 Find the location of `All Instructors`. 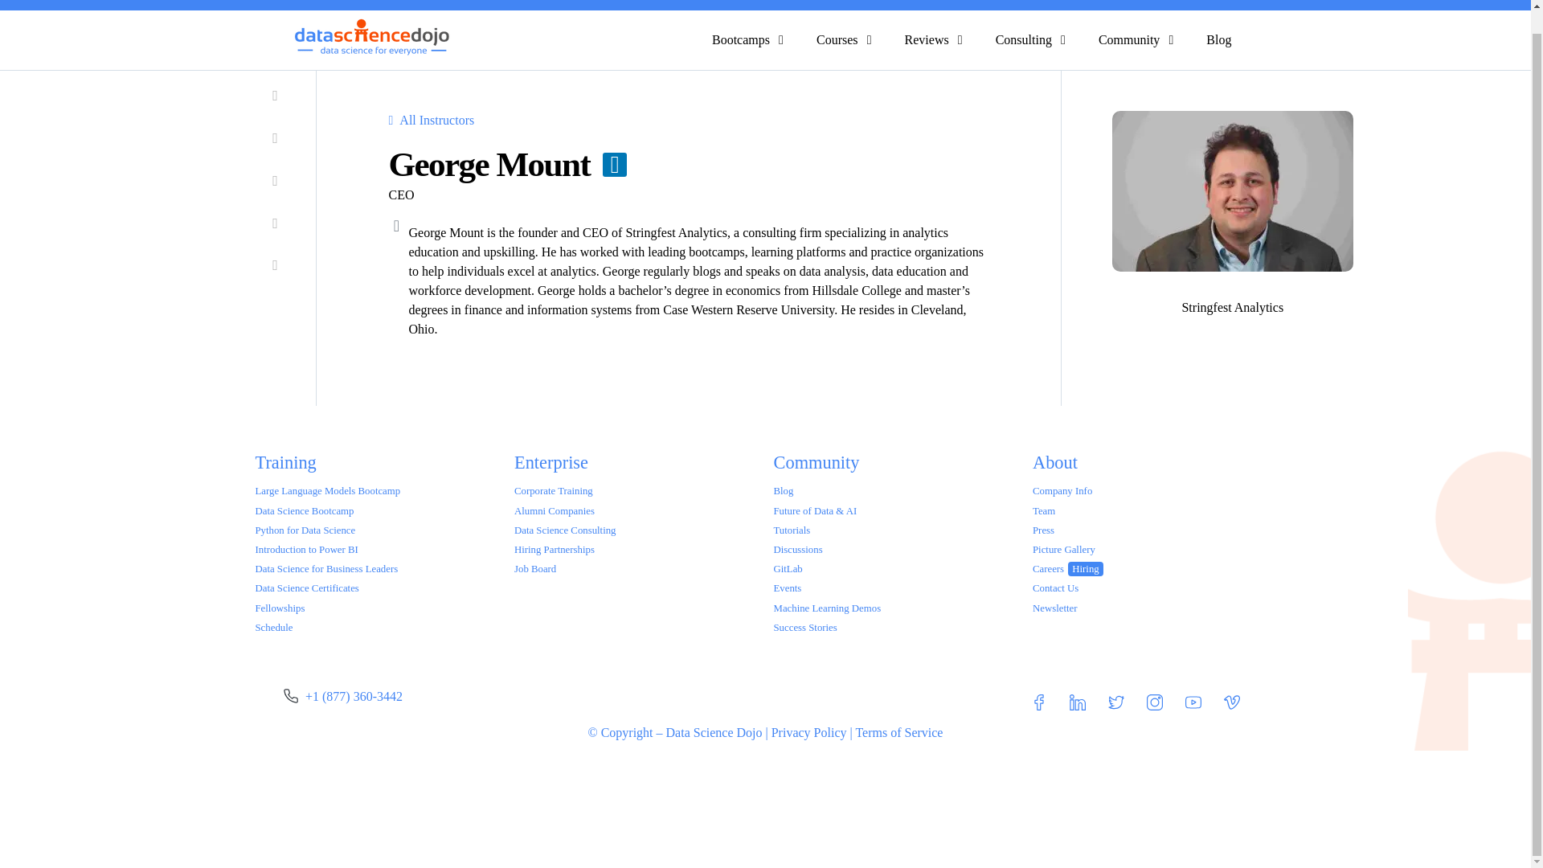

All Instructors is located at coordinates (432, 121).